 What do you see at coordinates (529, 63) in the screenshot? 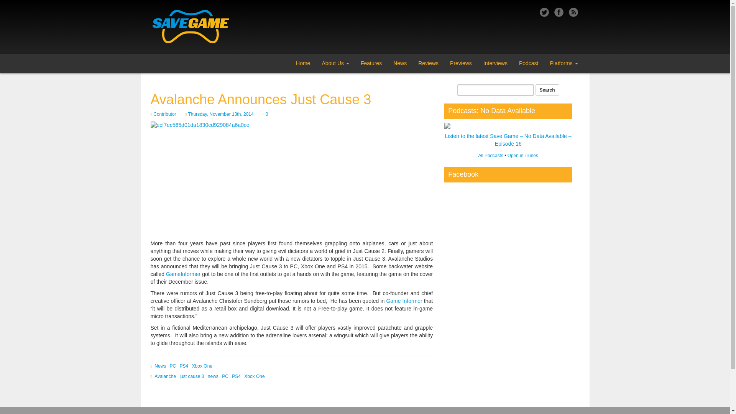
I see `Podcast` at bounding box center [529, 63].